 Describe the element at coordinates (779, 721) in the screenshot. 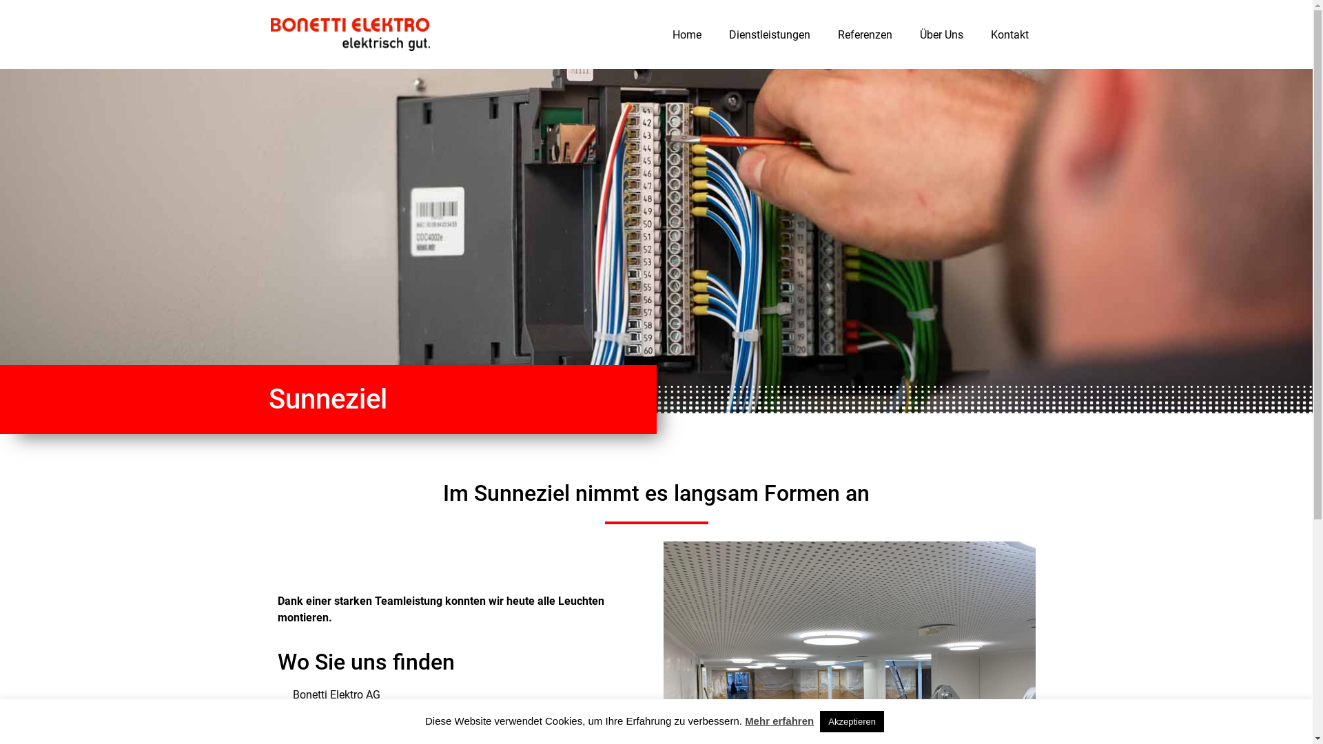

I see `Mehr erfahren` at that location.